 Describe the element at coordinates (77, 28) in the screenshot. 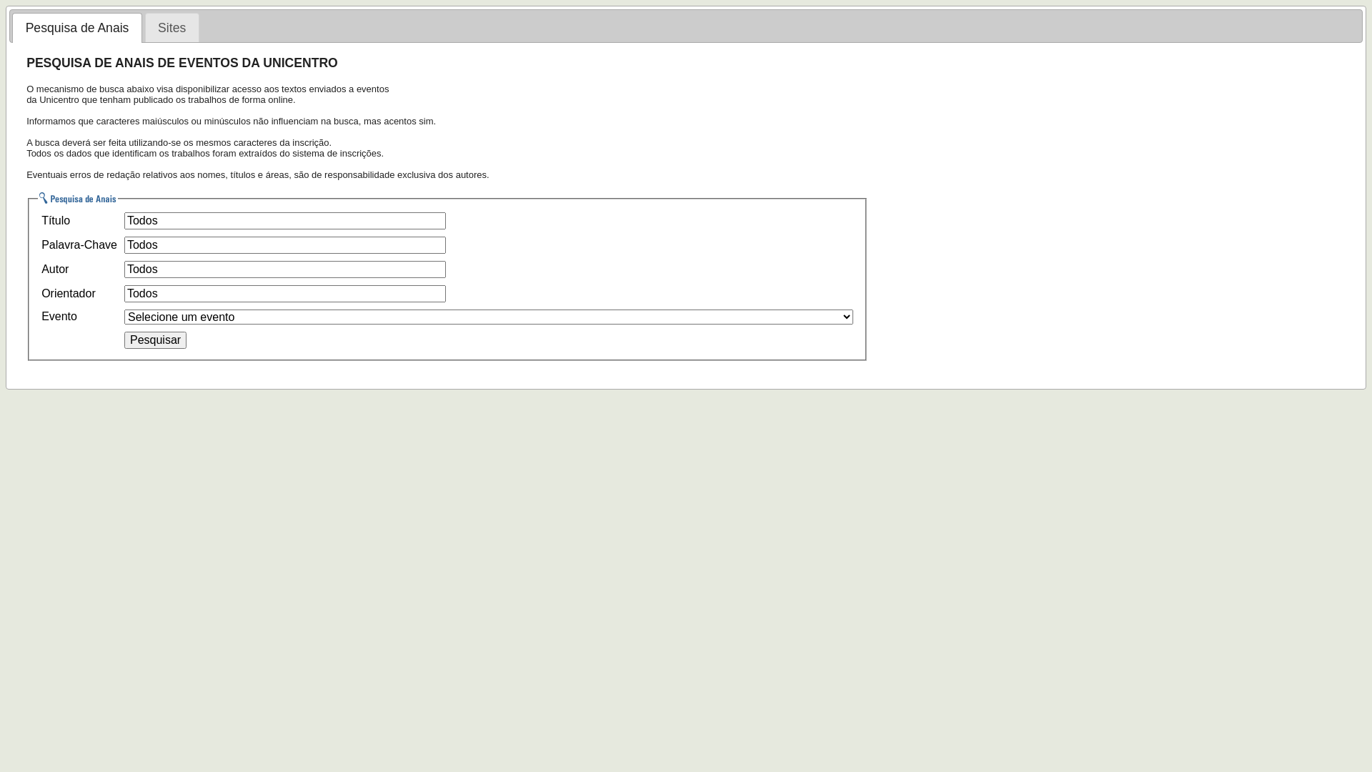

I see `Pesquisa de Anais` at that location.